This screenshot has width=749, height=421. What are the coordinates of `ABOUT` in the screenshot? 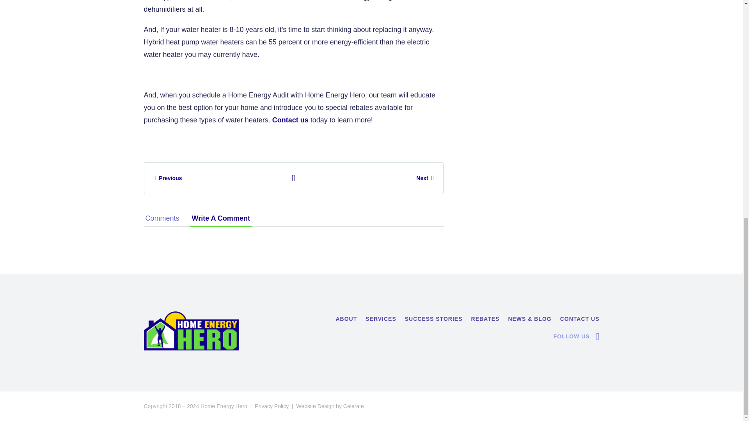 It's located at (346, 319).